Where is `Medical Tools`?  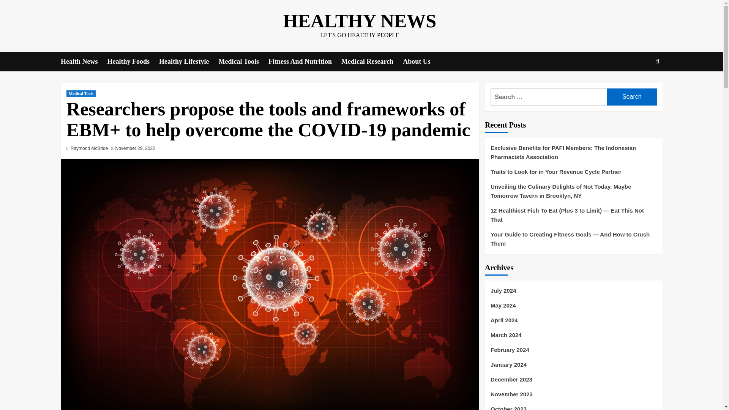
Medical Tools is located at coordinates (80, 93).